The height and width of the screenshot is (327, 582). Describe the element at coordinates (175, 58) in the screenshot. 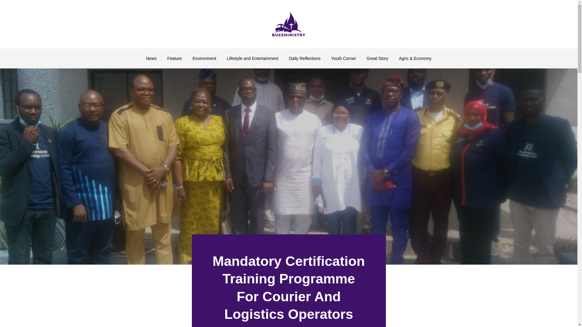

I see `Feature` at that location.